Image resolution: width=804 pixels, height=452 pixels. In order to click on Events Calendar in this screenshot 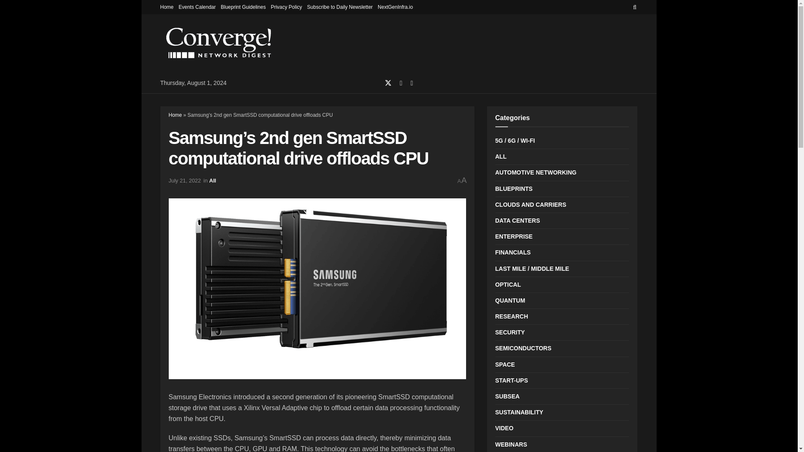, I will do `click(197, 7)`.